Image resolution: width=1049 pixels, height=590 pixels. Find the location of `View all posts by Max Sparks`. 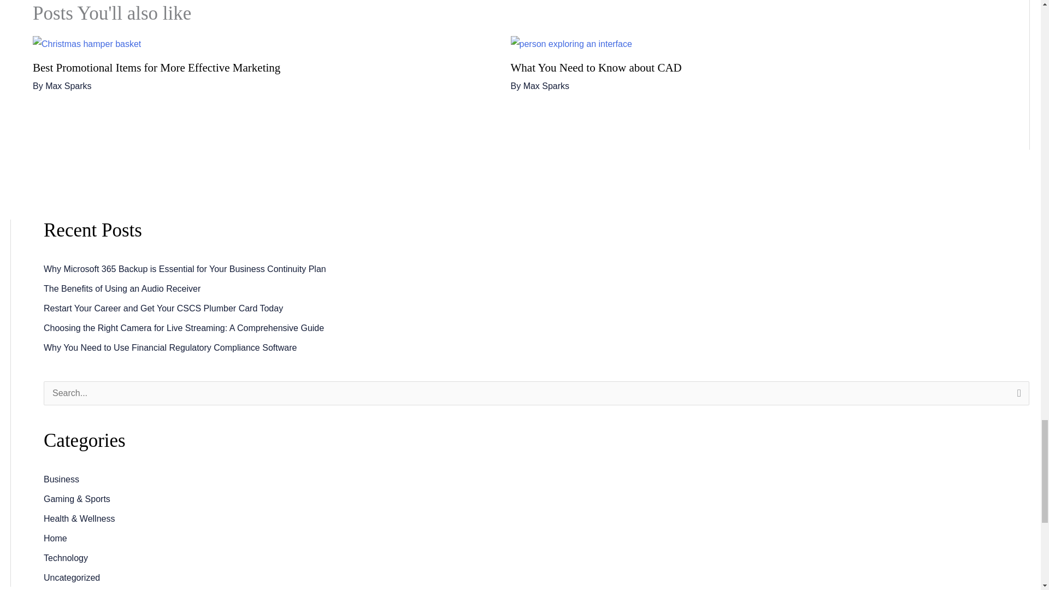

View all posts by Max Sparks is located at coordinates (68, 86).